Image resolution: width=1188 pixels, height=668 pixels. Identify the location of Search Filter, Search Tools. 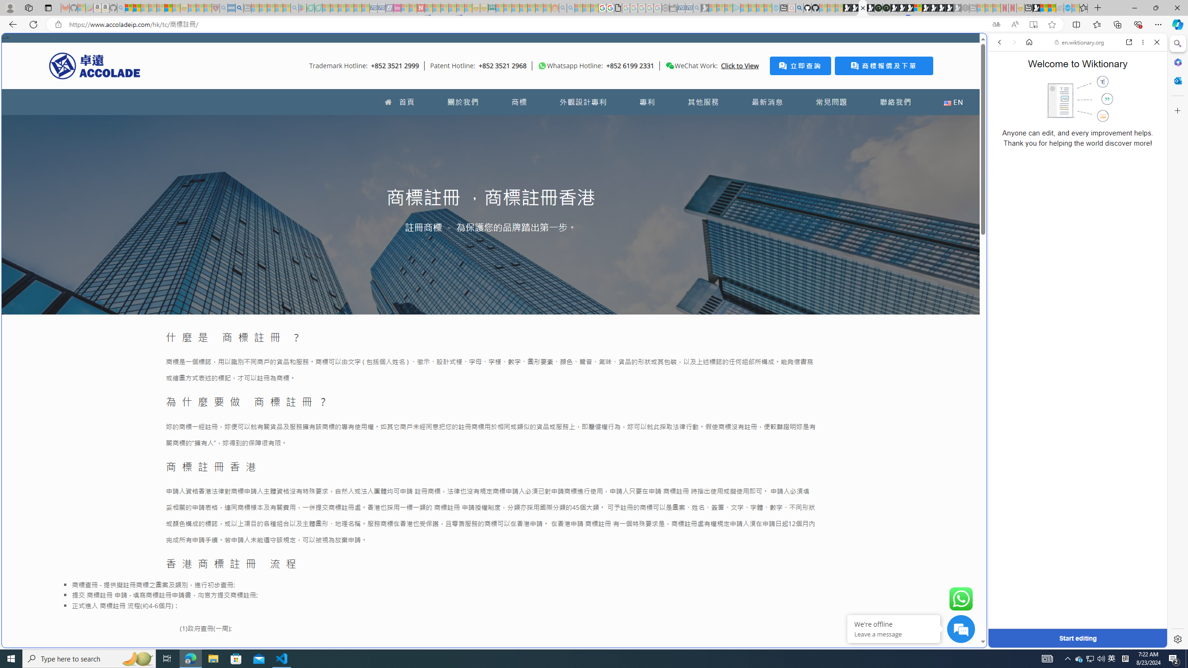
(1102, 106).